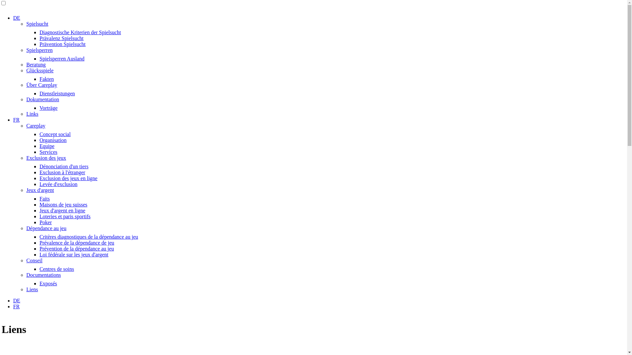  I want to click on Links, so click(32, 114).